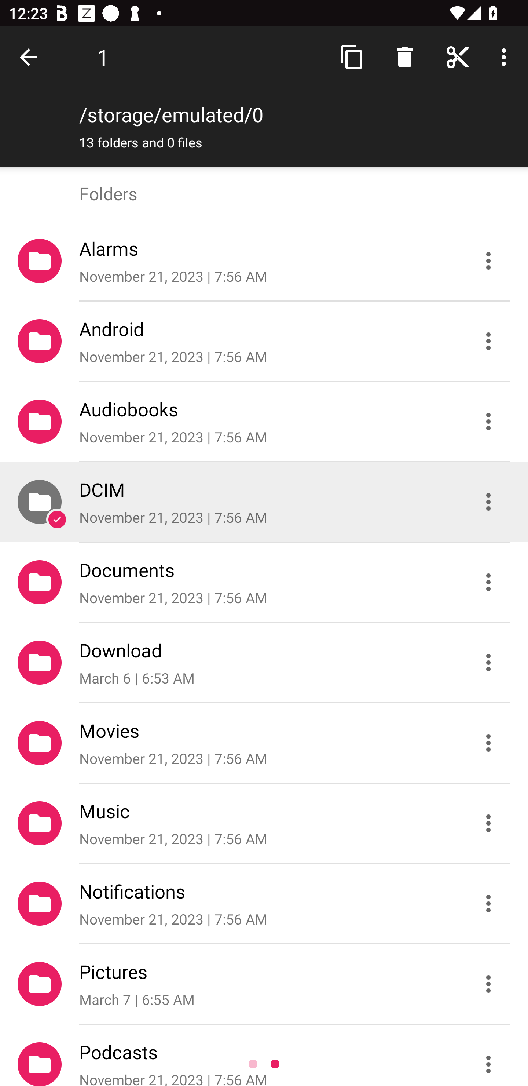  I want to click on Delete, so click(405, 57).